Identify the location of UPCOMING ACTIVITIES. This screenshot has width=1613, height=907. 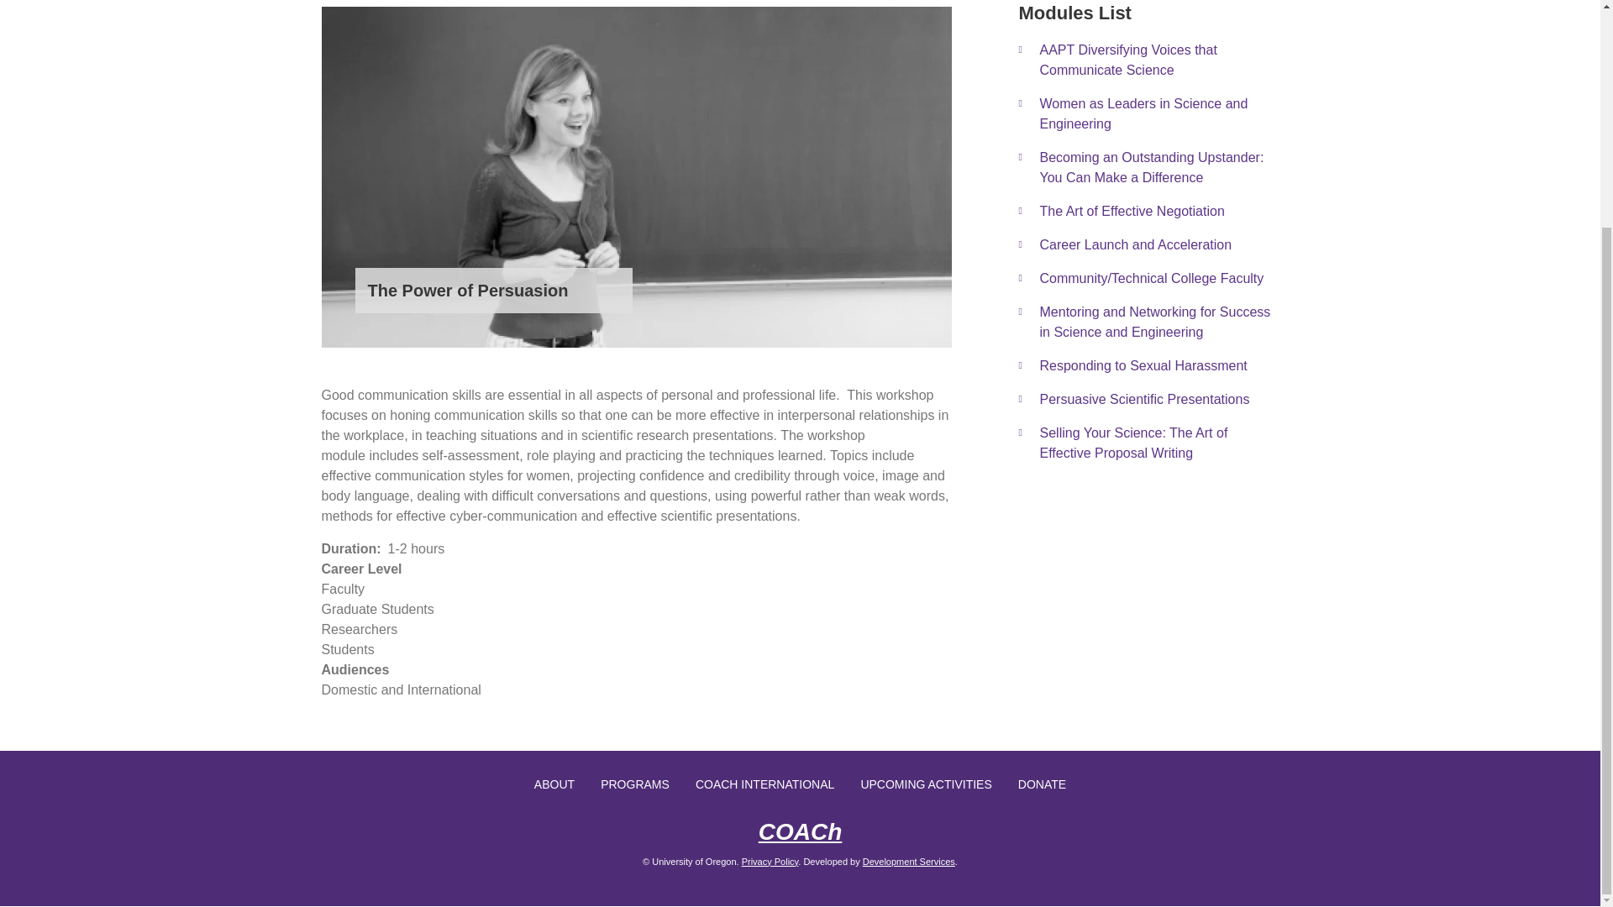
(926, 784).